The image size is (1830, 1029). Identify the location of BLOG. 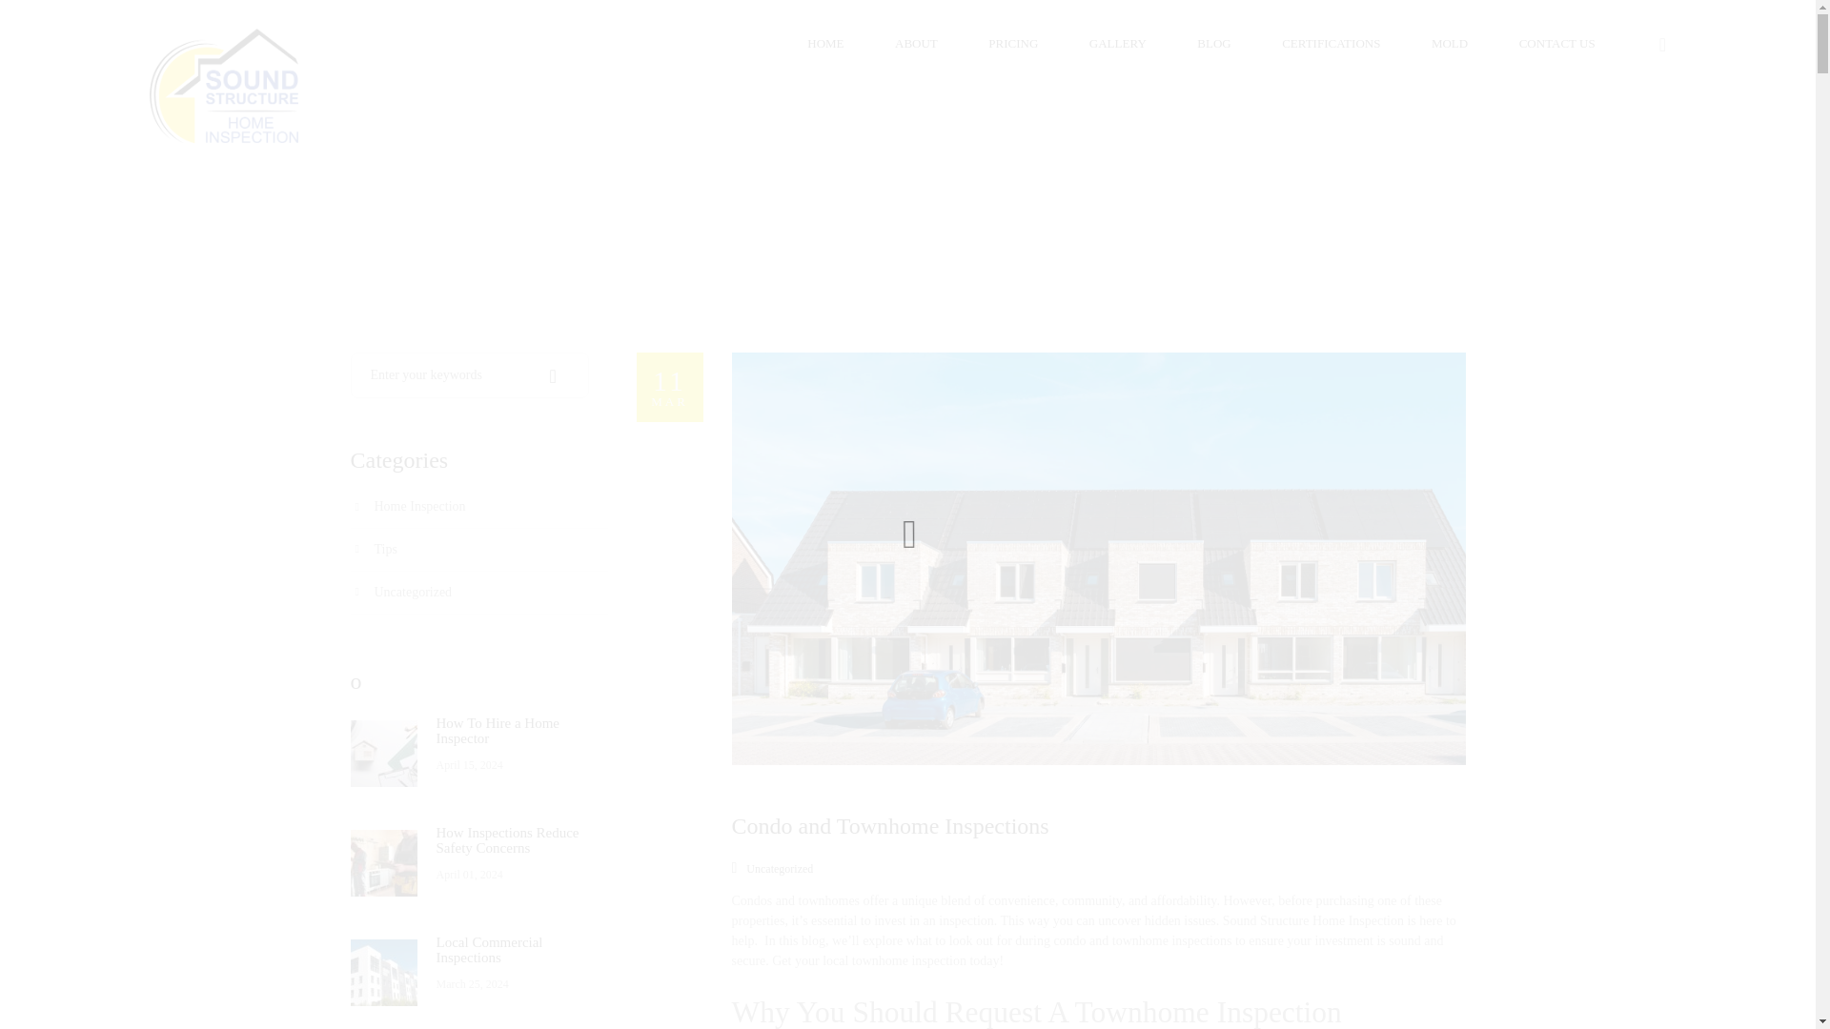
(1212, 44).